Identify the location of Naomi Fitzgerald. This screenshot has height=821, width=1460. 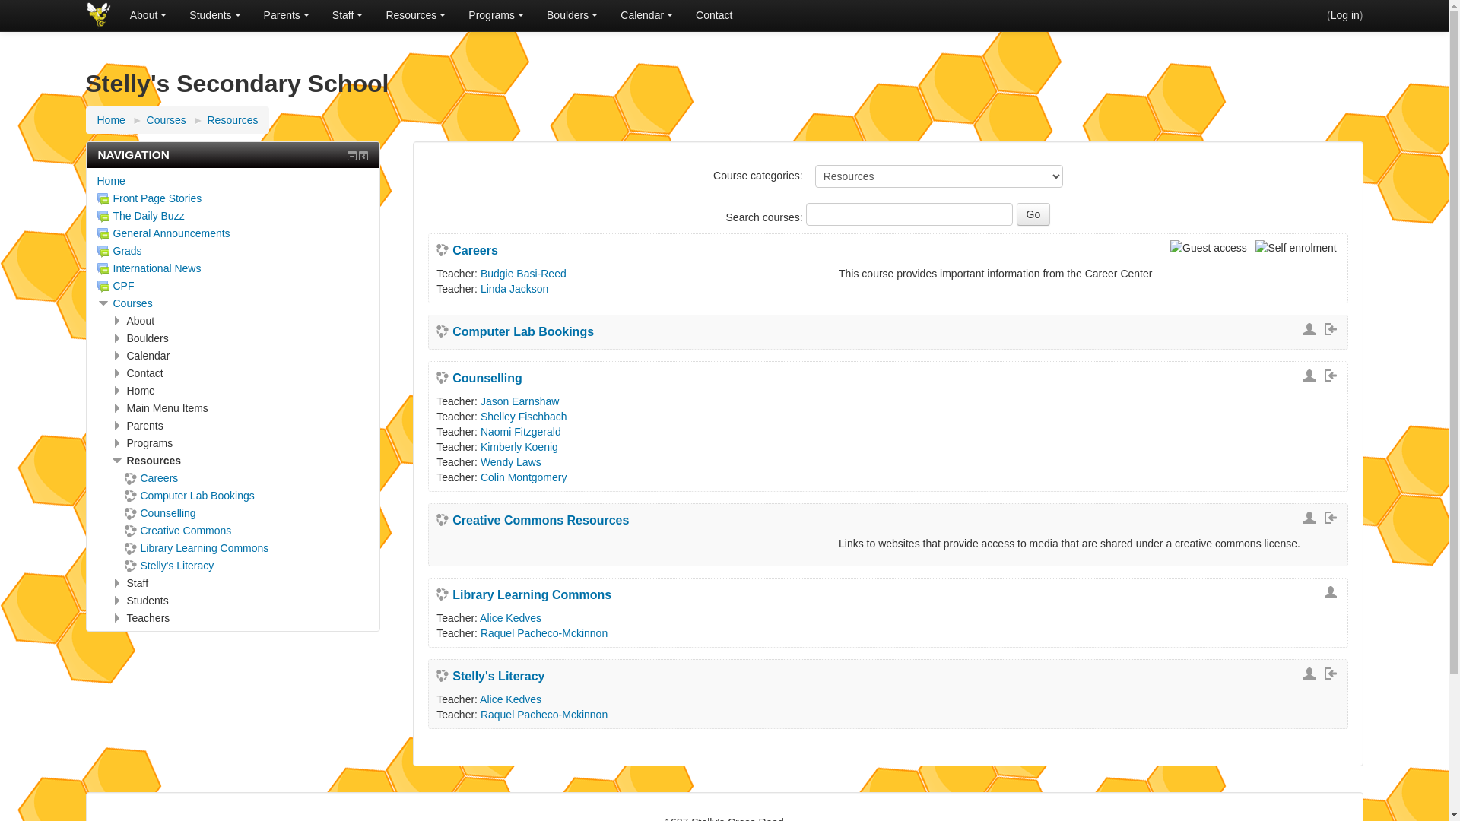
(521, 432).